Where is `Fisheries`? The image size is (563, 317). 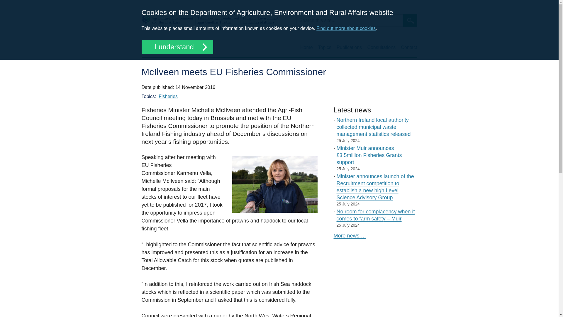 Fisheries is located at coordinates (168, 96).